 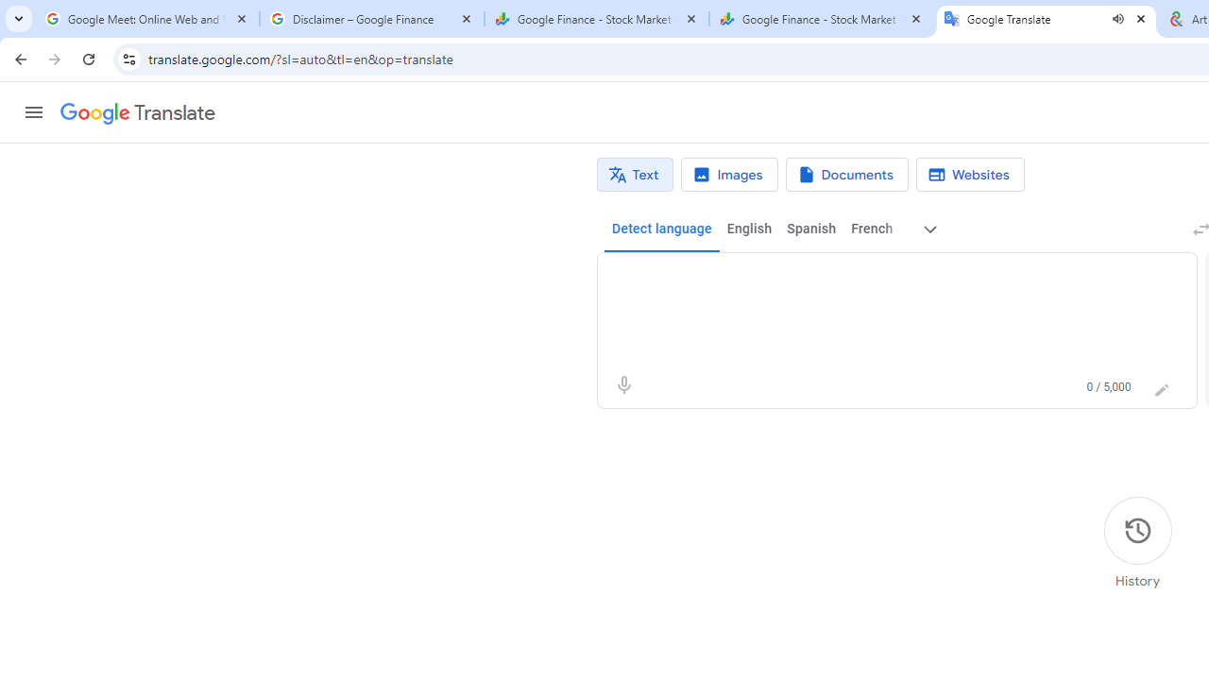 What do you see at coordinates (34, 112) in the screenshot?
I see `Main menu` at bounding box center [34, 112].